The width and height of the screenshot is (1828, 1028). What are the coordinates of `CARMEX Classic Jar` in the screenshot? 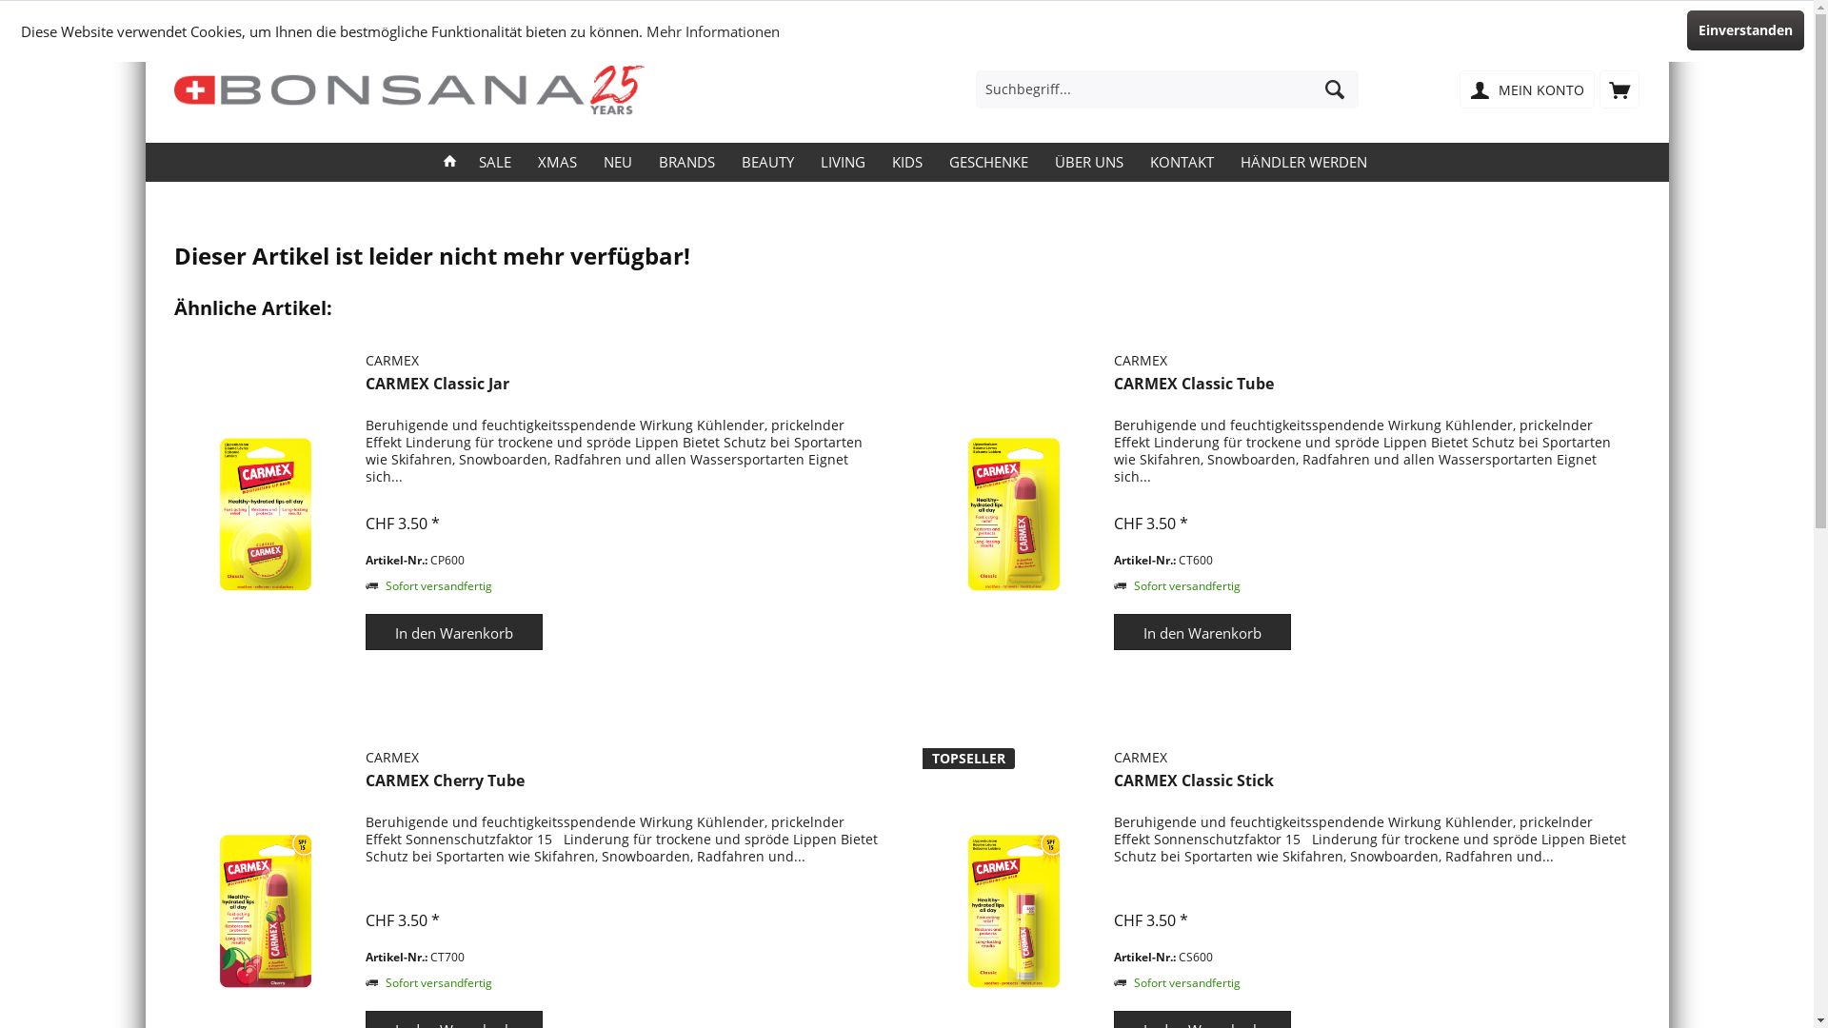 It's located at (266, 515).